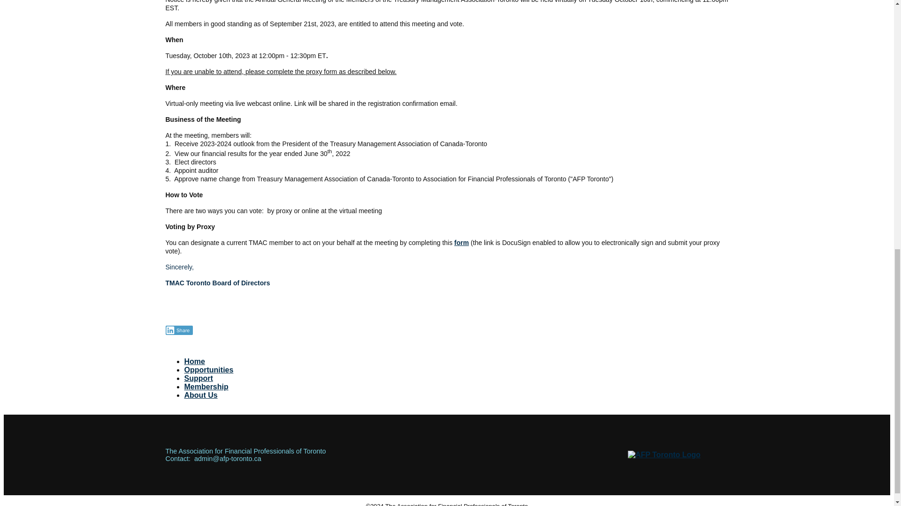 This screenshot has width=901, height=506. What do you see at coordinates (206, 386) in the screenshot?
I see `Membership` at bounding box center [206, 386].